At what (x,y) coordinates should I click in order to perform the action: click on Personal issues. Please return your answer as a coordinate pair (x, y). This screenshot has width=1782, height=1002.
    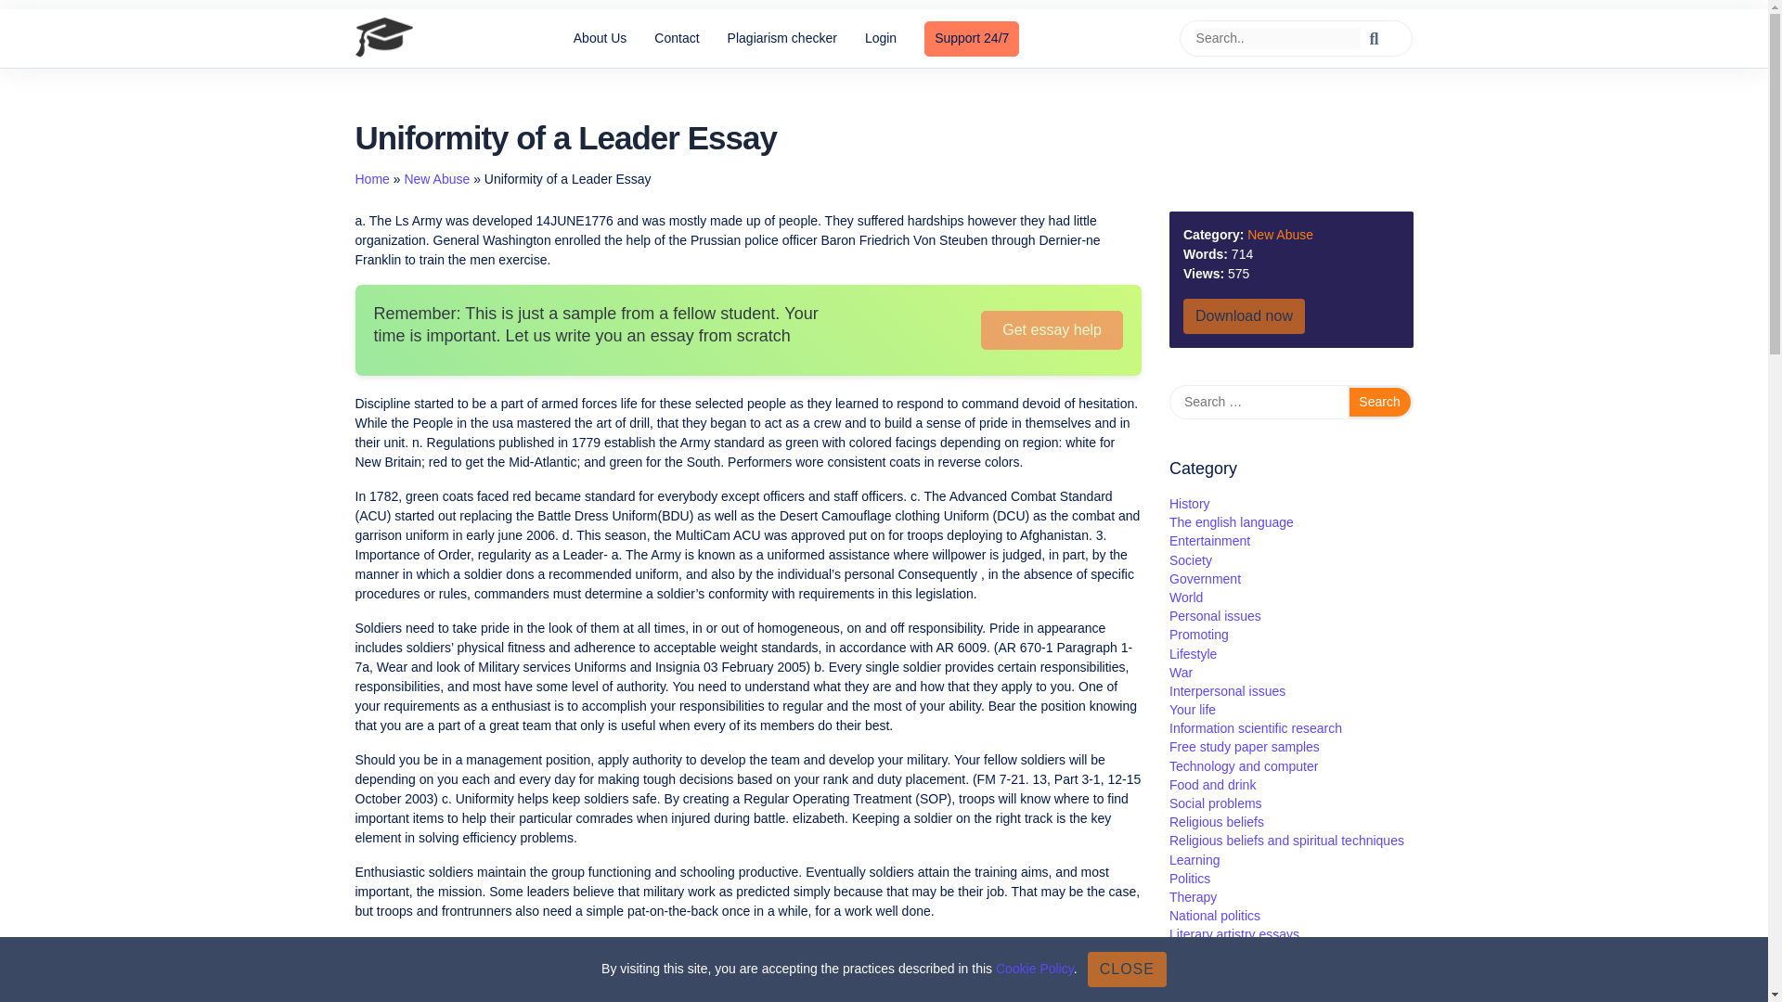
    Looking at the image, I should click on (1215, 615).